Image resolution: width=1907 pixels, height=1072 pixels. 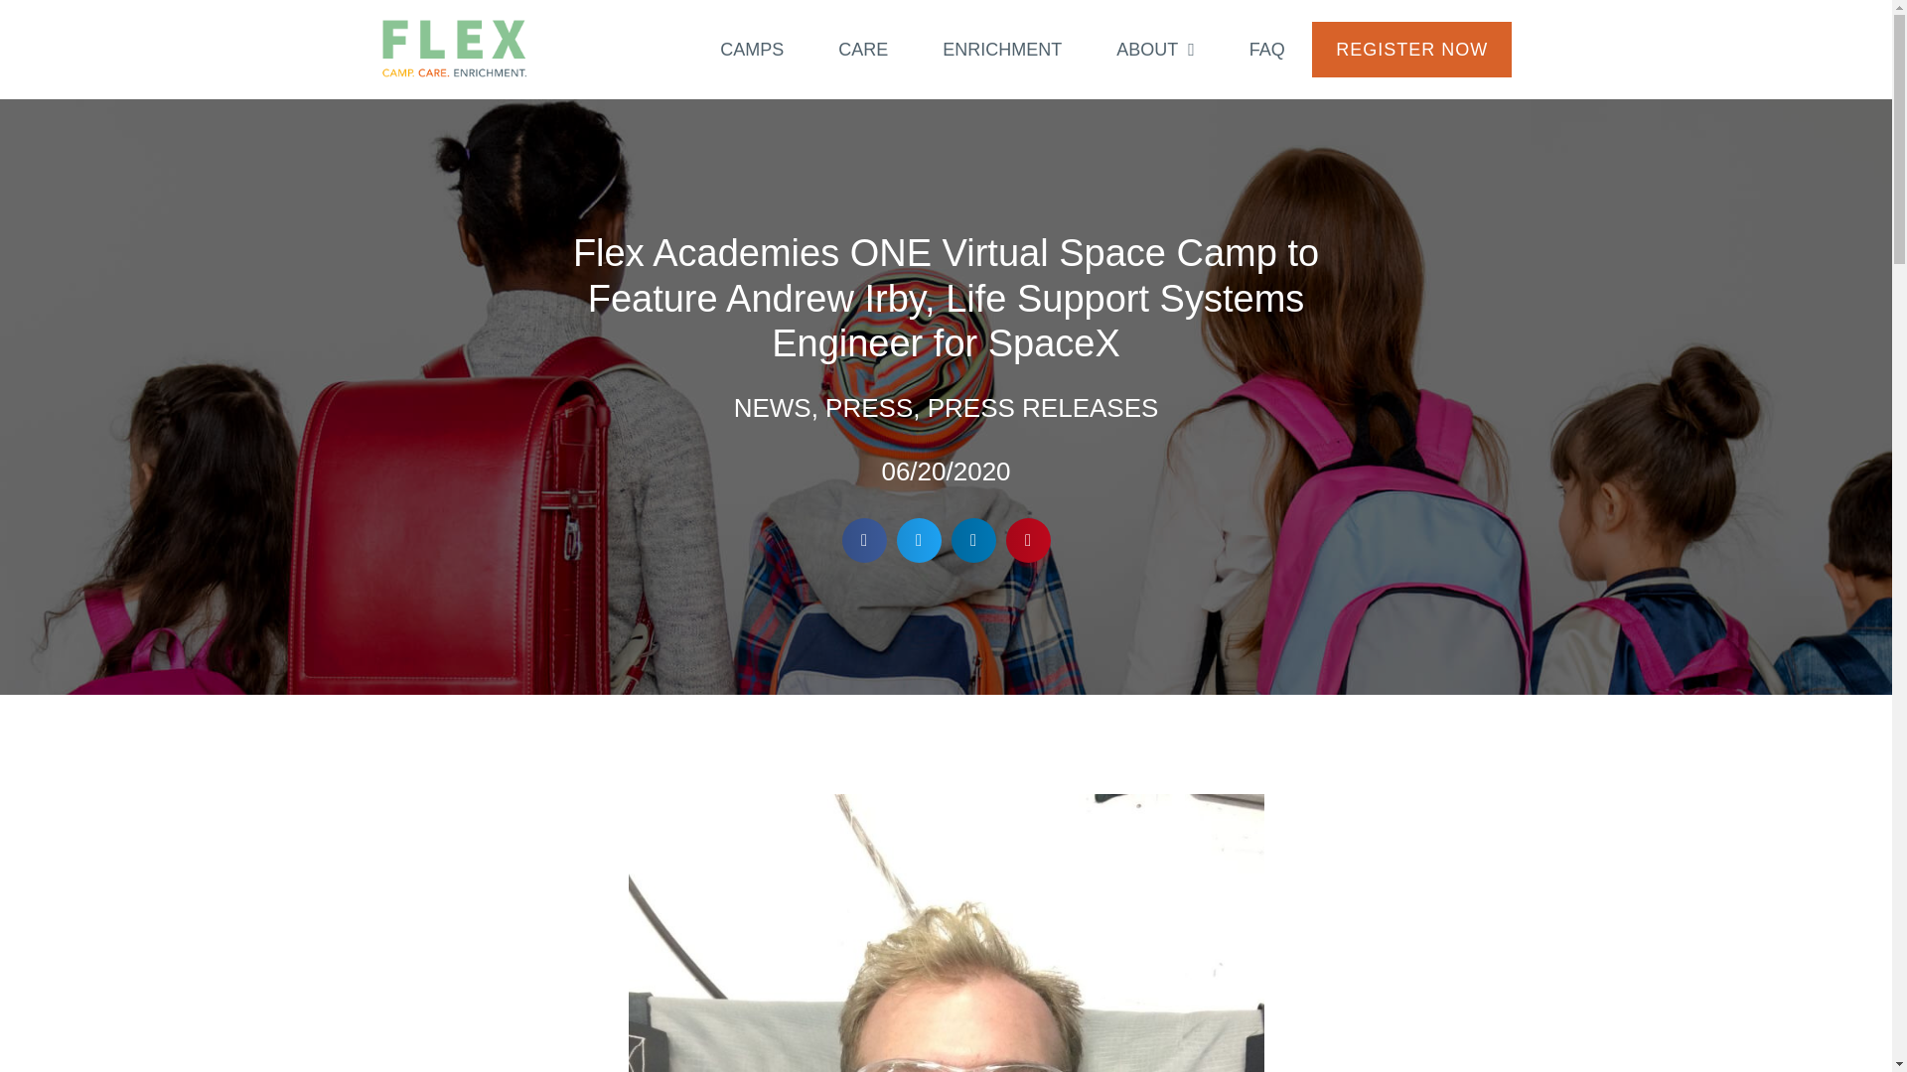 What do you see at coordinates (1411, 49) in the screenshot?
I see `REGISTER NOW` at bounding box center [1411, 49].